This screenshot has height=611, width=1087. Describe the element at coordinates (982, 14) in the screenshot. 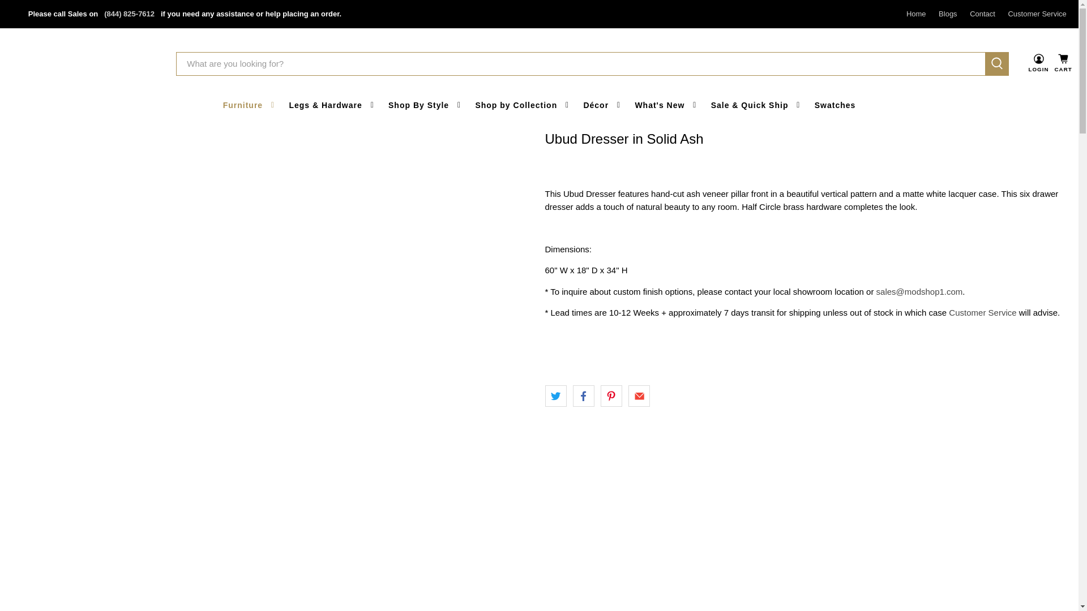

I see `Contact` at that location.